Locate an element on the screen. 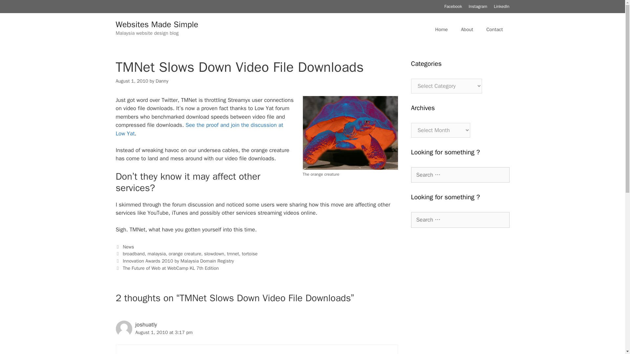  Contact is located at coordinates (494, 29).